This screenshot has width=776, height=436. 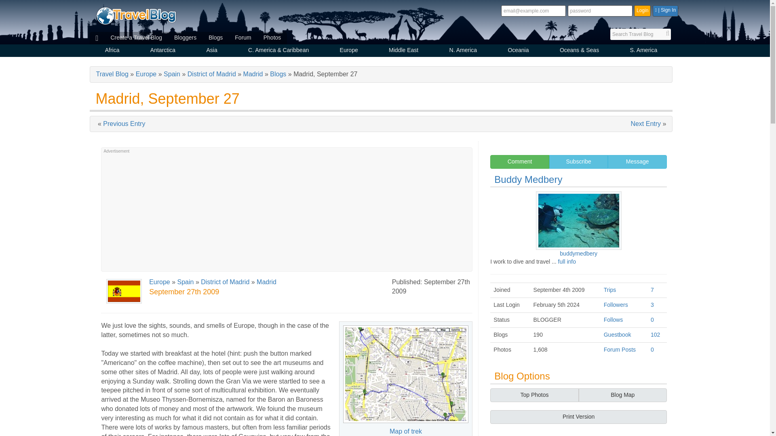 What do you see at coordinates (579, 161) in the screenshot?
I see `Get an email each time Buddy Medbery updates this blog.` at bounding box center [579, 161].